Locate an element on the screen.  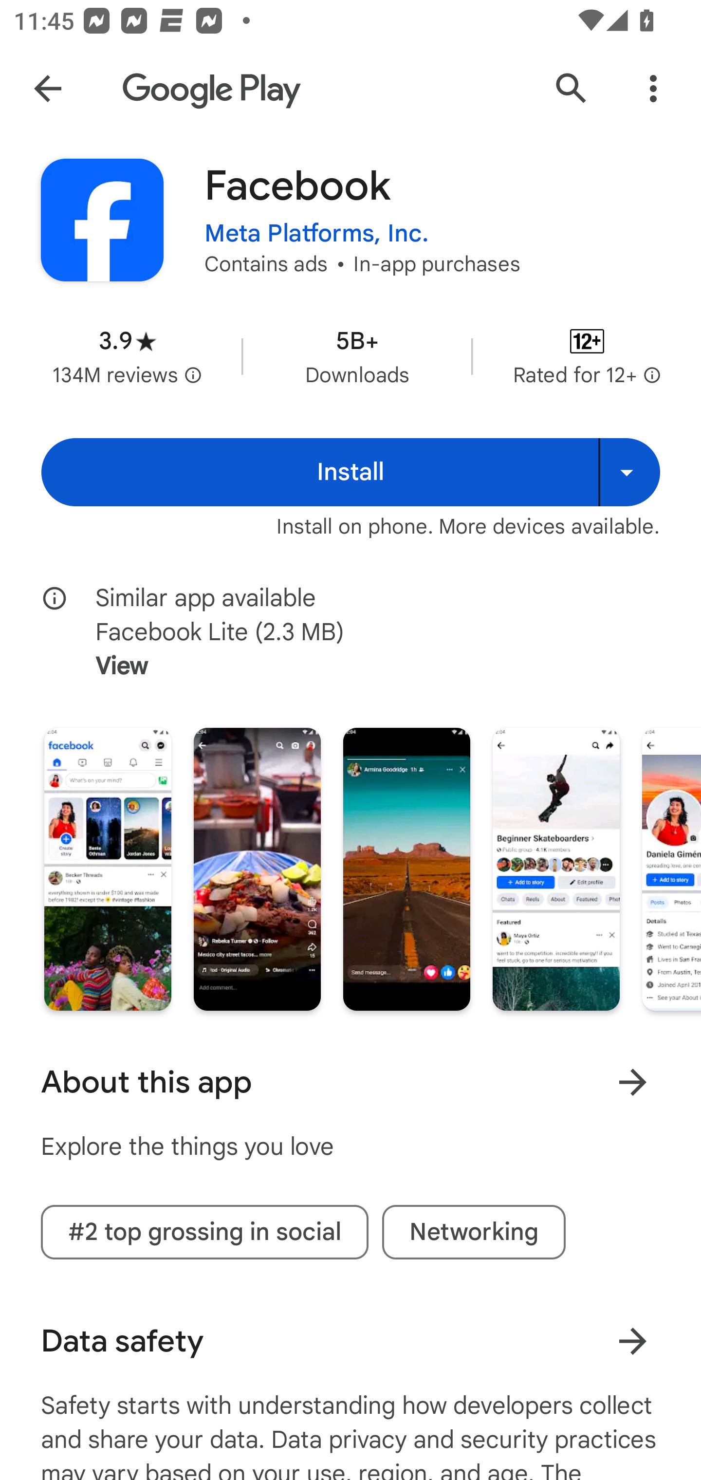
More Options is located at coordinates (653, 89).